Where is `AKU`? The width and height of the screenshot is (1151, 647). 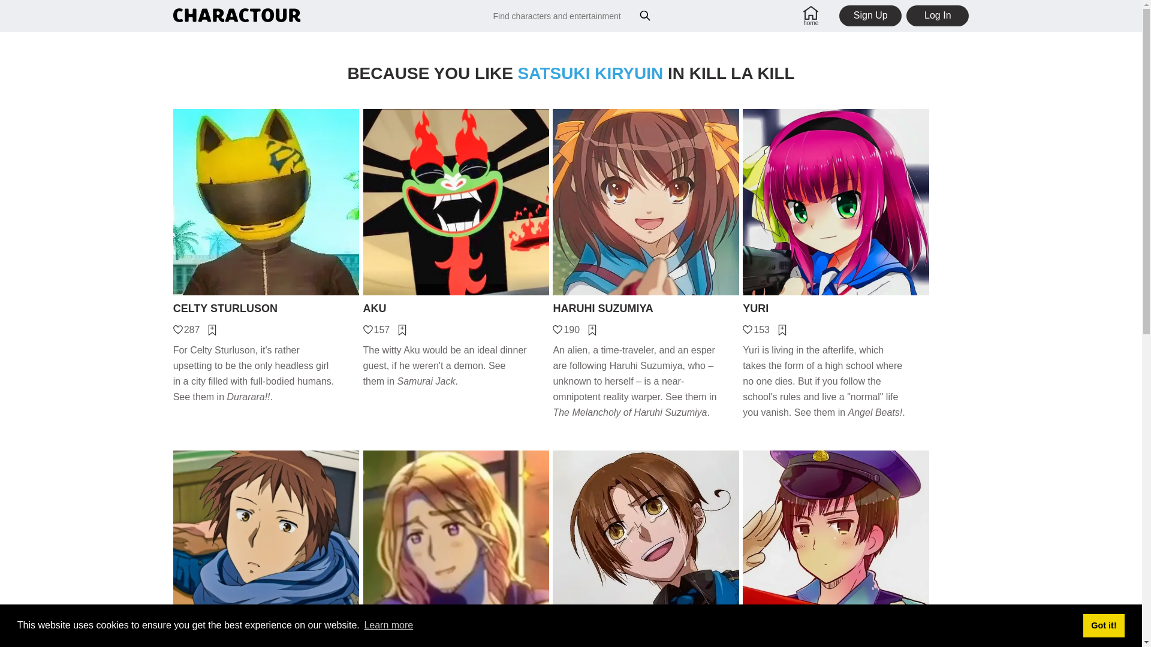
AKU is located at coordinates (457, 309).